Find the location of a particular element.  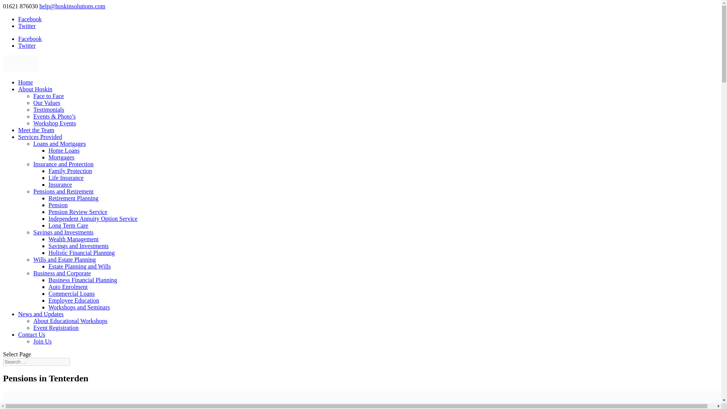

Auto Enrolment is located at coordinates (68, 287).